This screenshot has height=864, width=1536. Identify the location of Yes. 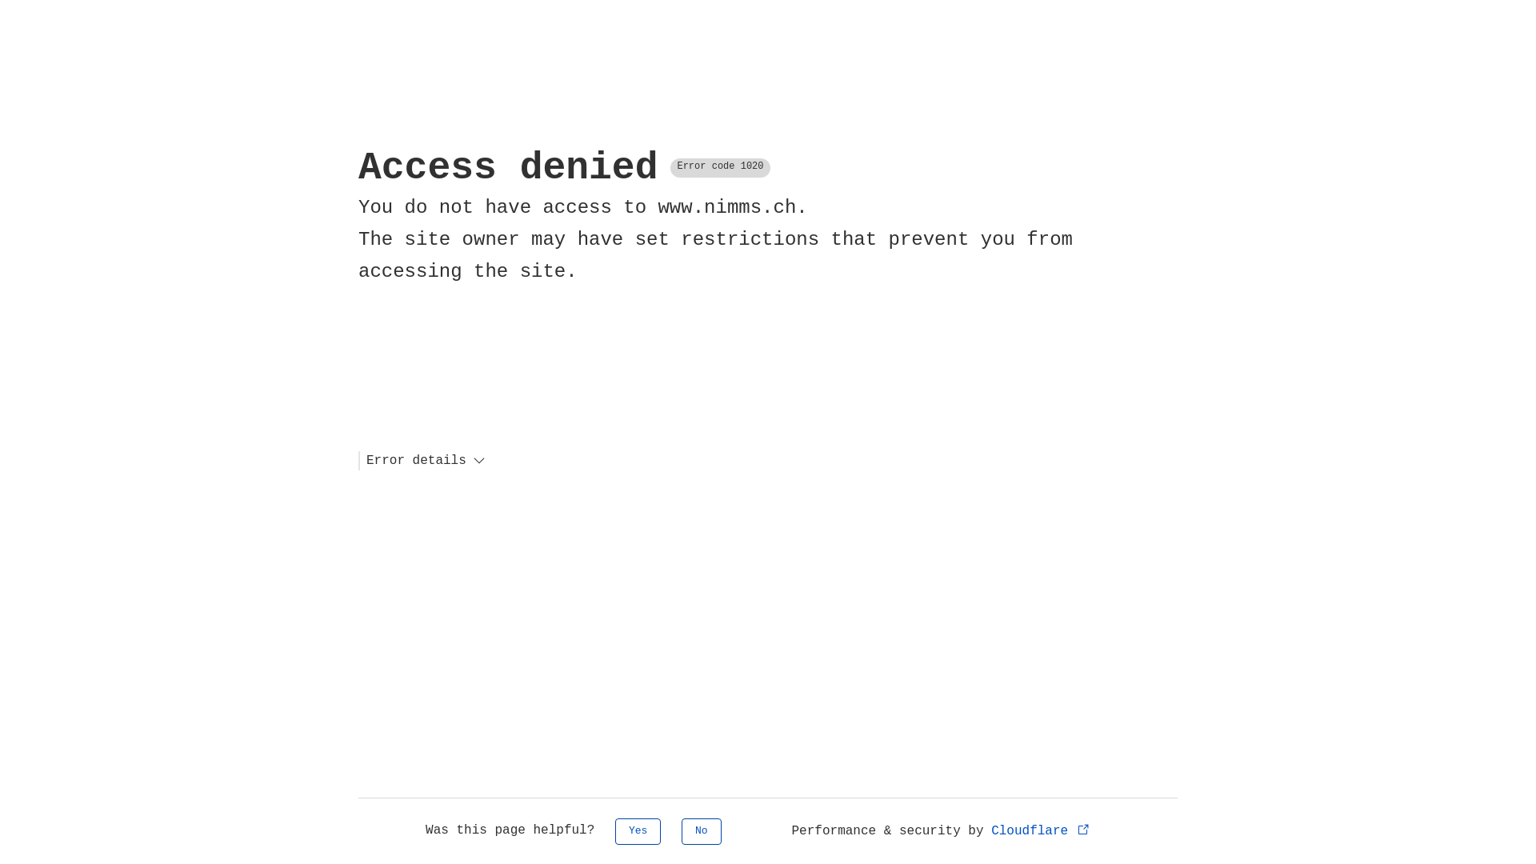
(638, 832).